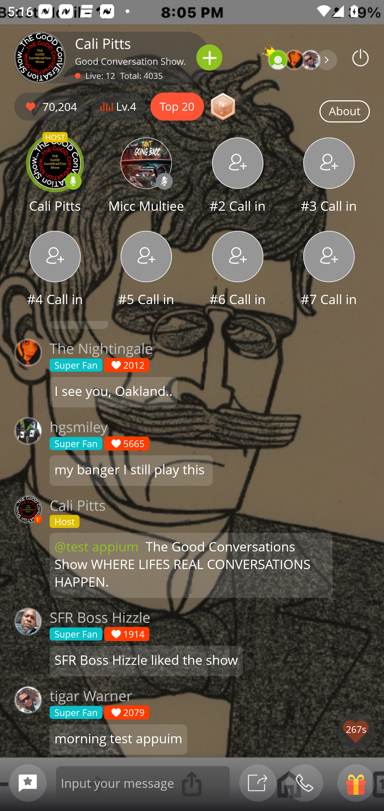  Describe the element at coordinates (329, 176) in the screenshot. I see `#3 Call in` at that location.